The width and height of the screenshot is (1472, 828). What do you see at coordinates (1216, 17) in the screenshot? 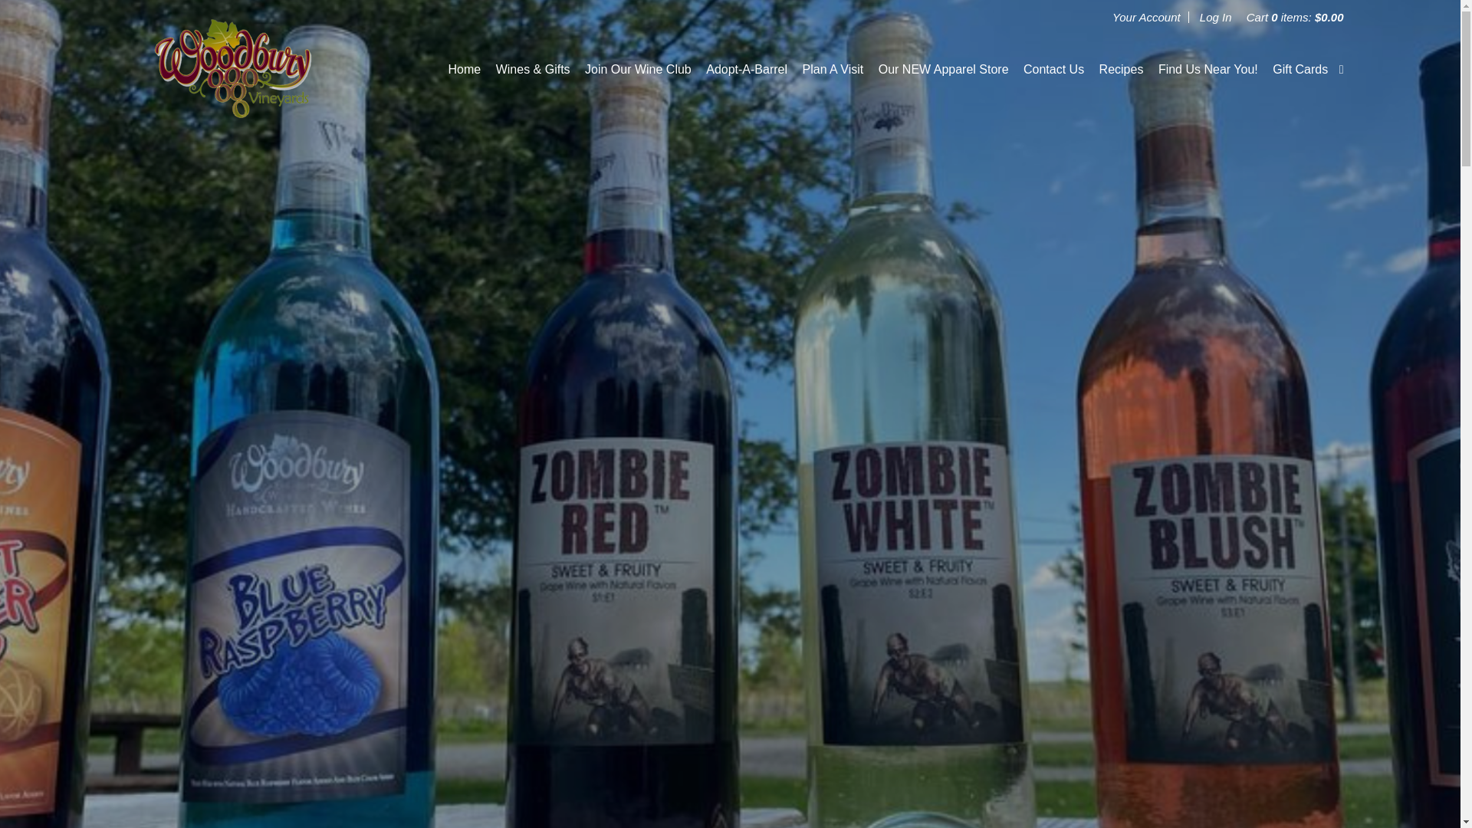
I see `Log In` at bounding box center [1216, 17].